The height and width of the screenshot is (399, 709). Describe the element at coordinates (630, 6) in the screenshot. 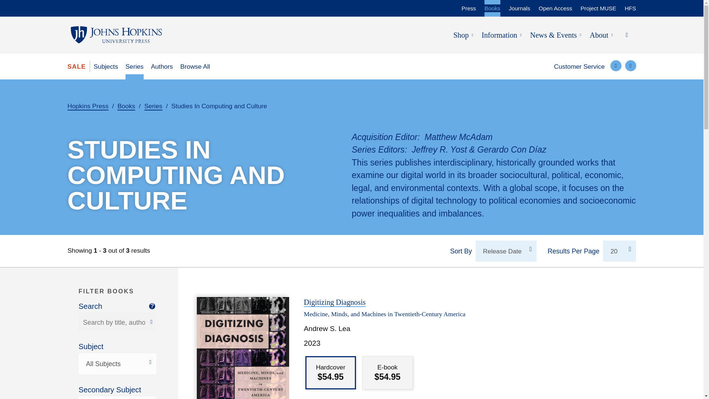

I see `HFS` at that location.